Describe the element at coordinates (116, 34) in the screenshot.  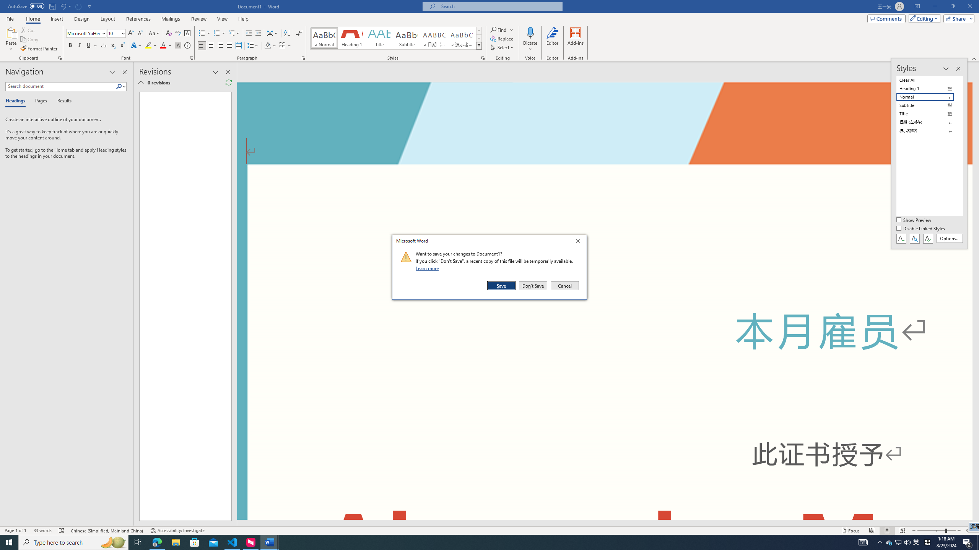
I see `Font Size` at that location.